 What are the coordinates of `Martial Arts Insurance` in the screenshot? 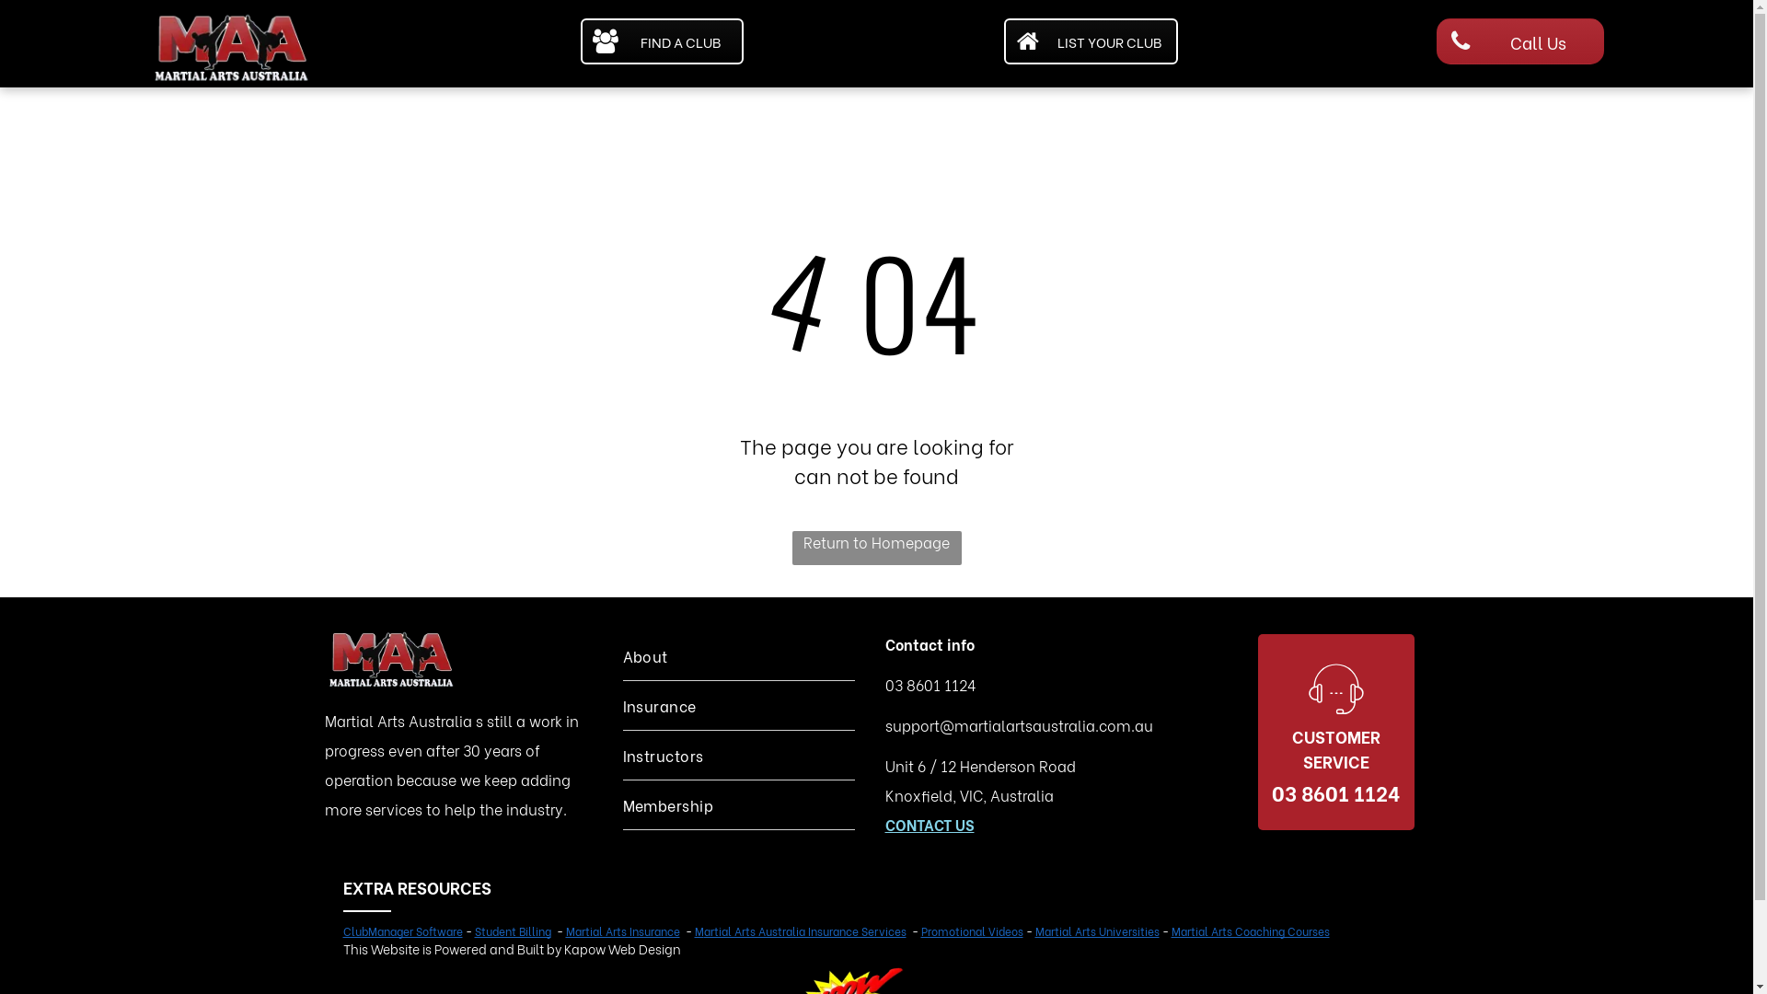 It's located at (622, 931).